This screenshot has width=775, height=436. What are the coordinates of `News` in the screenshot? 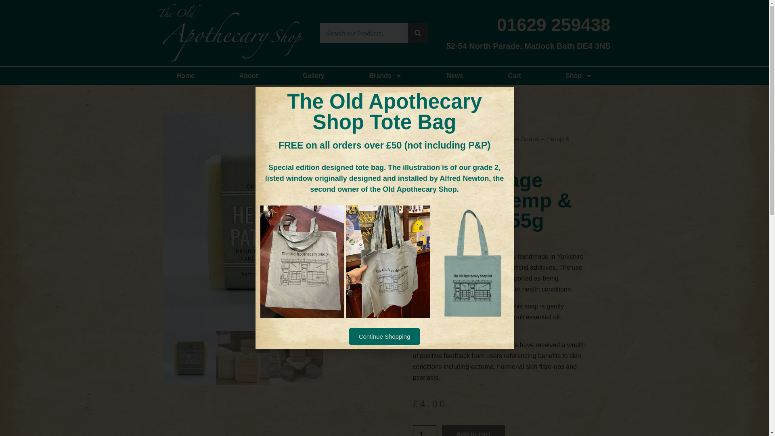 It's located at (455, 76).